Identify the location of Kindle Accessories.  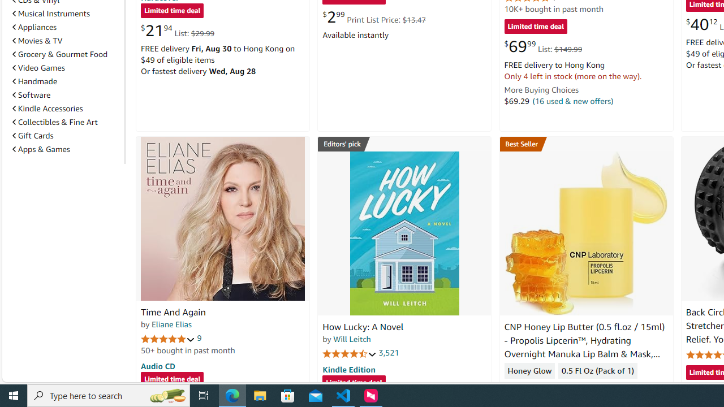
(48, 108).